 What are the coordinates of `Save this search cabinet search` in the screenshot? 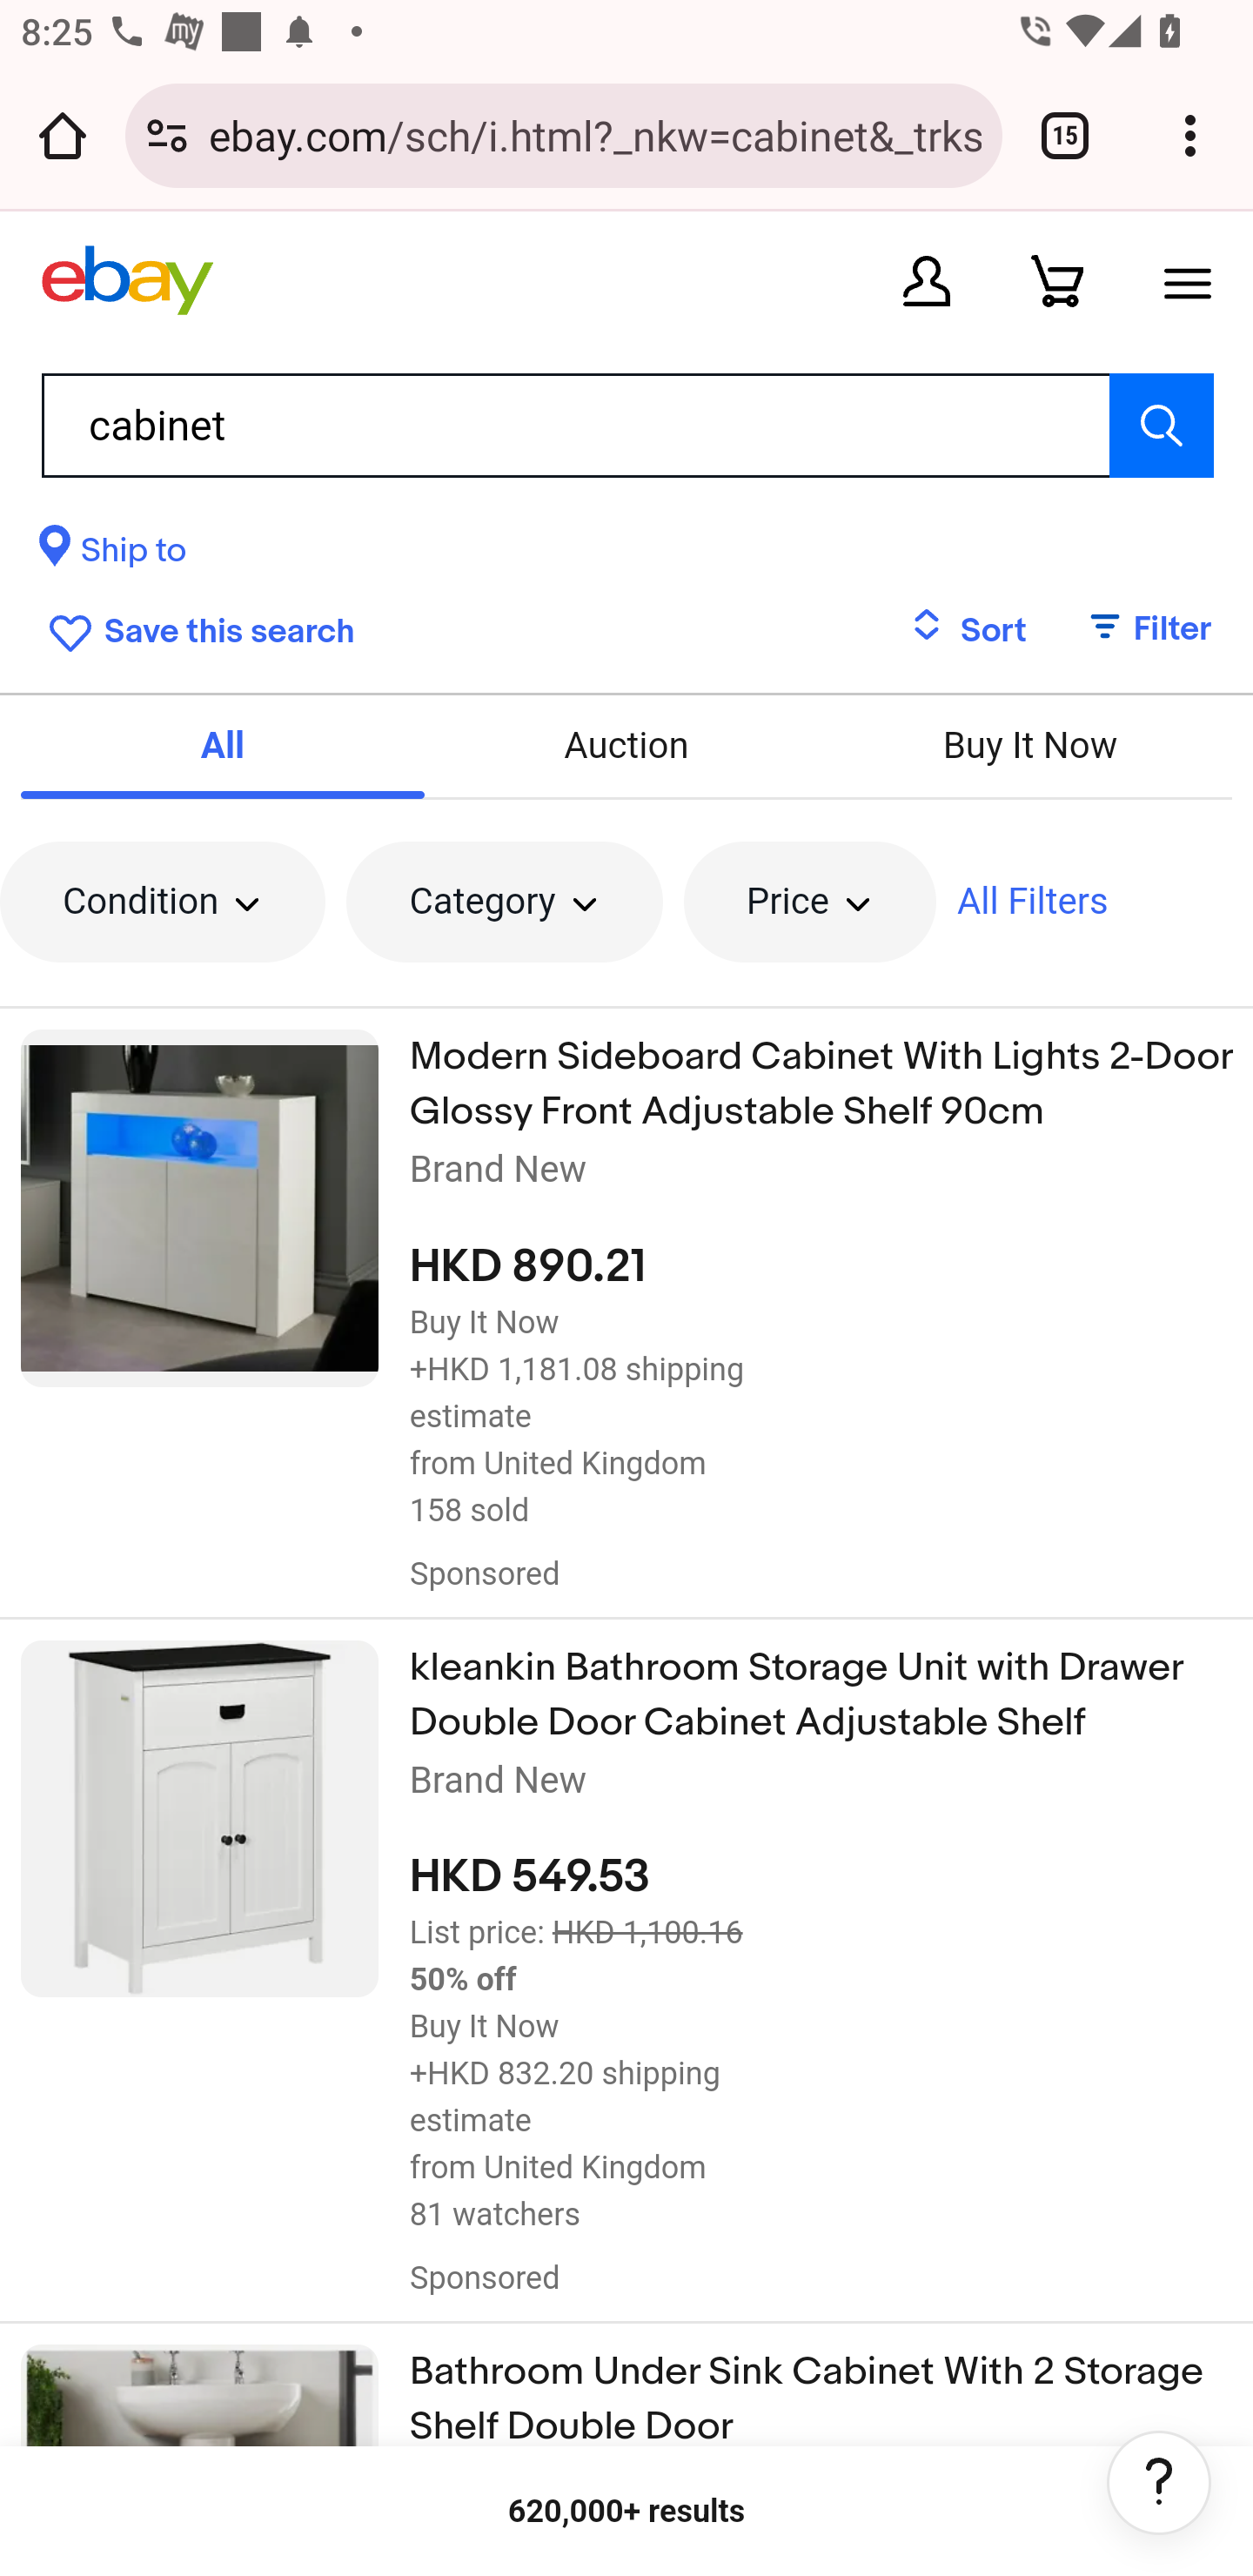 It's located at (196, 628).